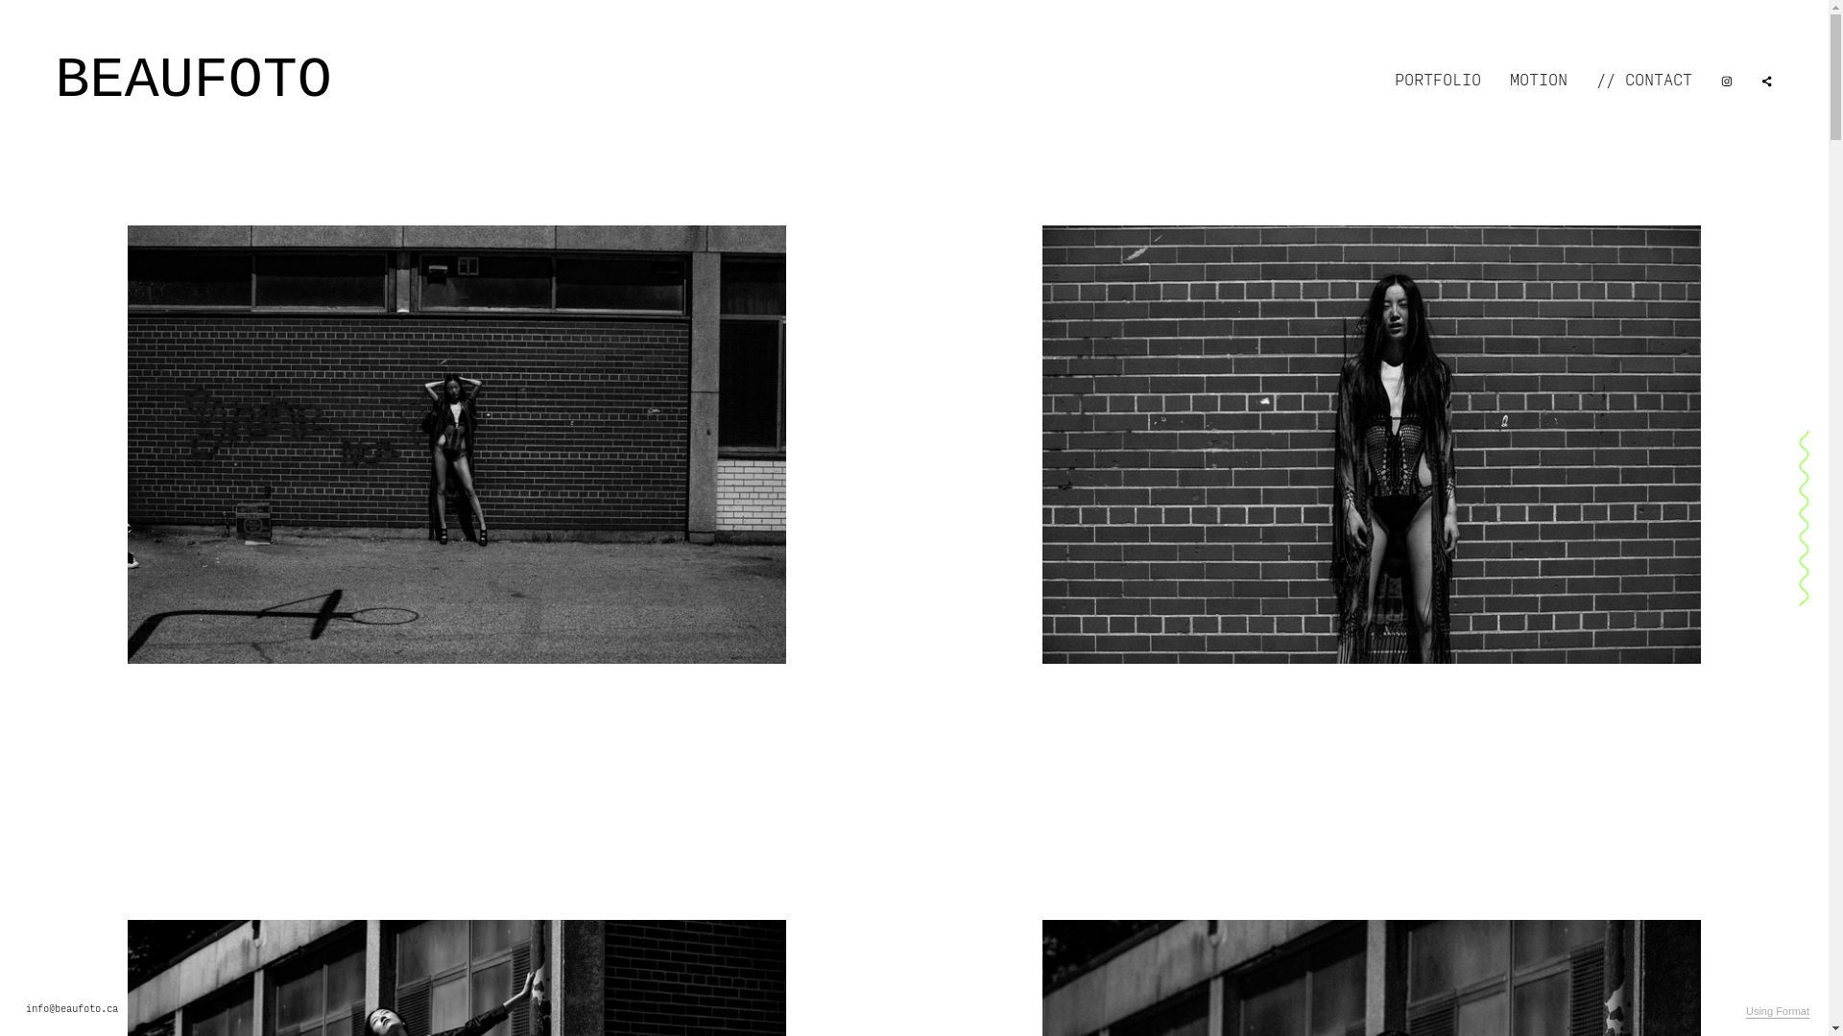  I want to click on Instagram, so click(1727, 81).